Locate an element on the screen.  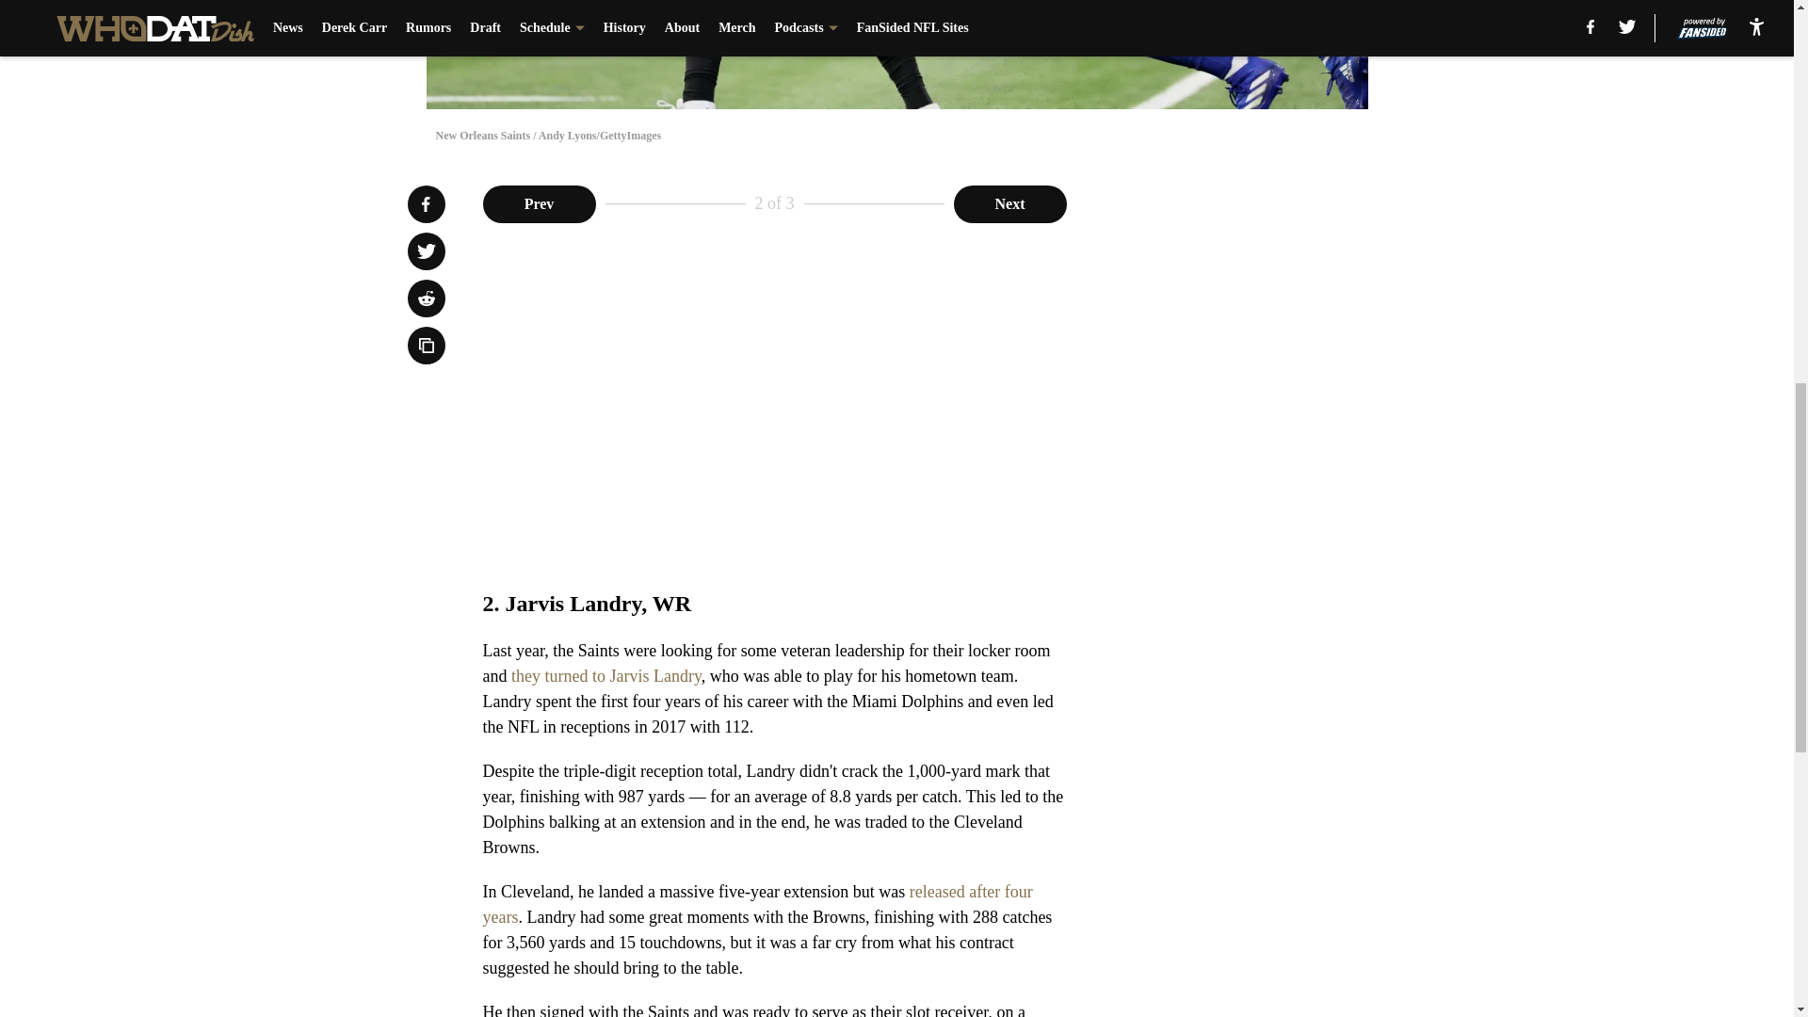
Next is located at coordinates (1009, 203).